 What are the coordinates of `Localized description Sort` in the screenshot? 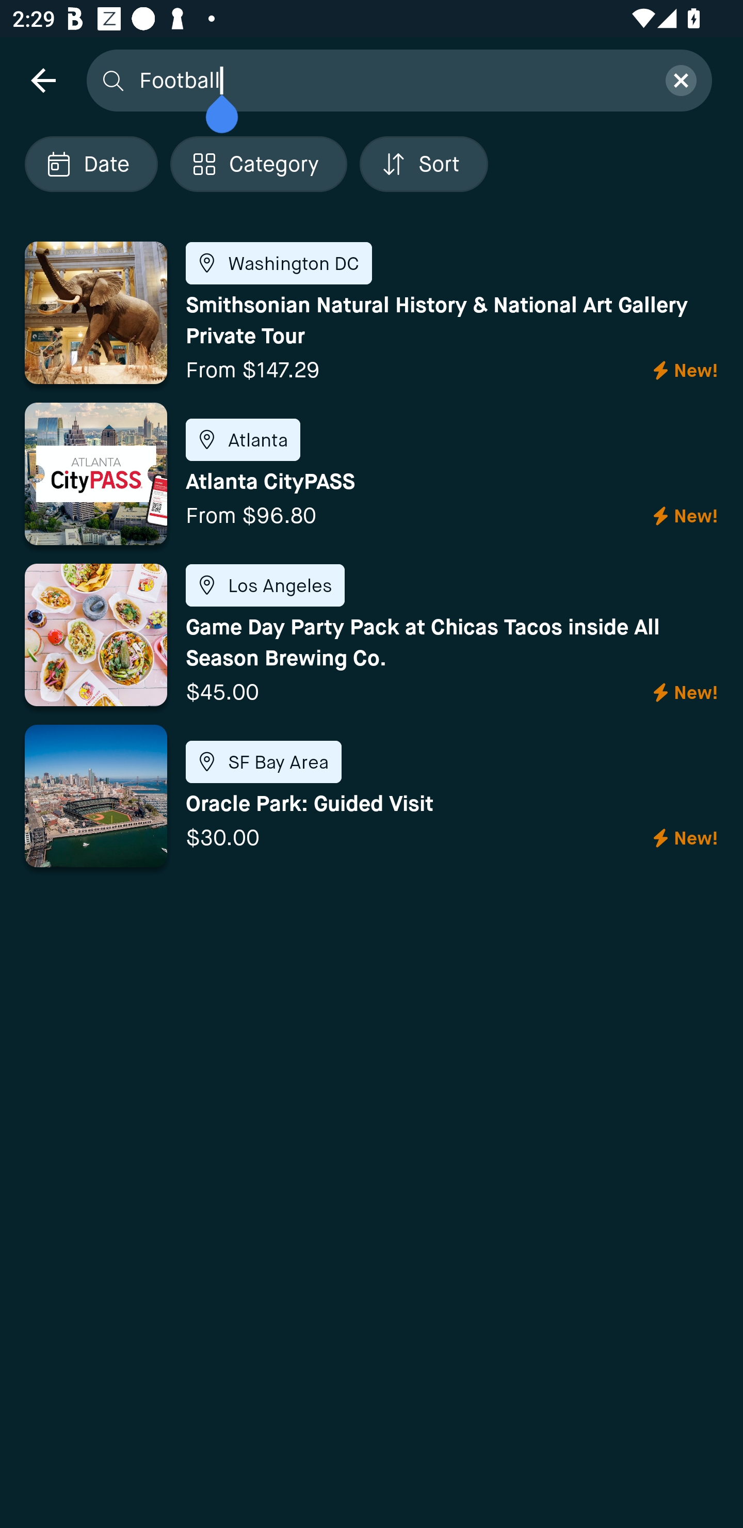 It's located at (424, 164).